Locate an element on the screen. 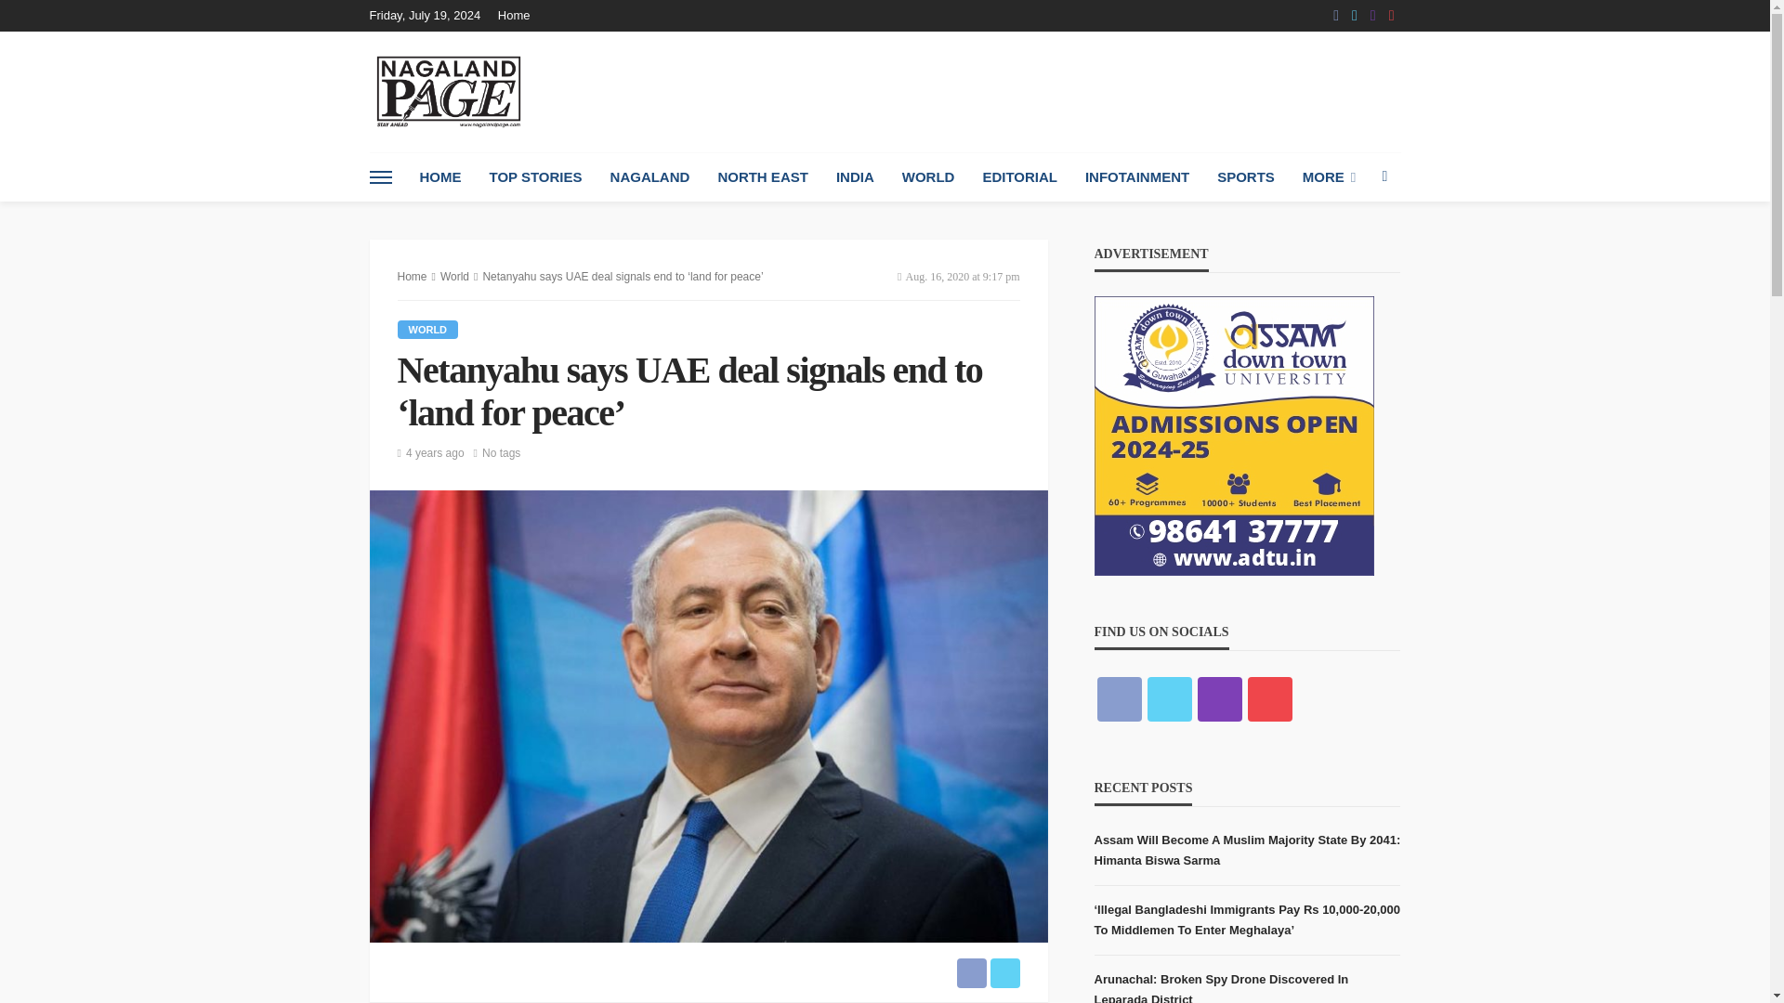 This screenshot has height=1003, width=1784. World is located at coordinates (427, 329).